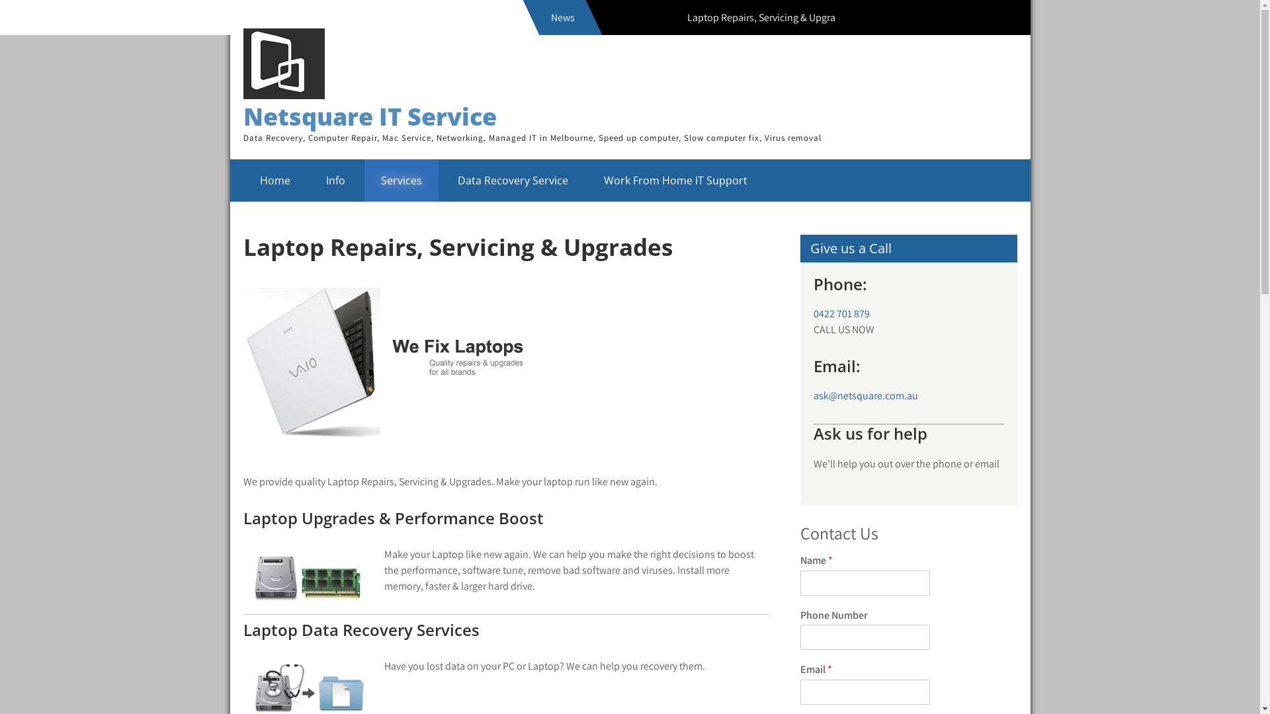 This screenshot has width=1270, height=714. I want to click on Work From Home IT Support, so click(676, 180).